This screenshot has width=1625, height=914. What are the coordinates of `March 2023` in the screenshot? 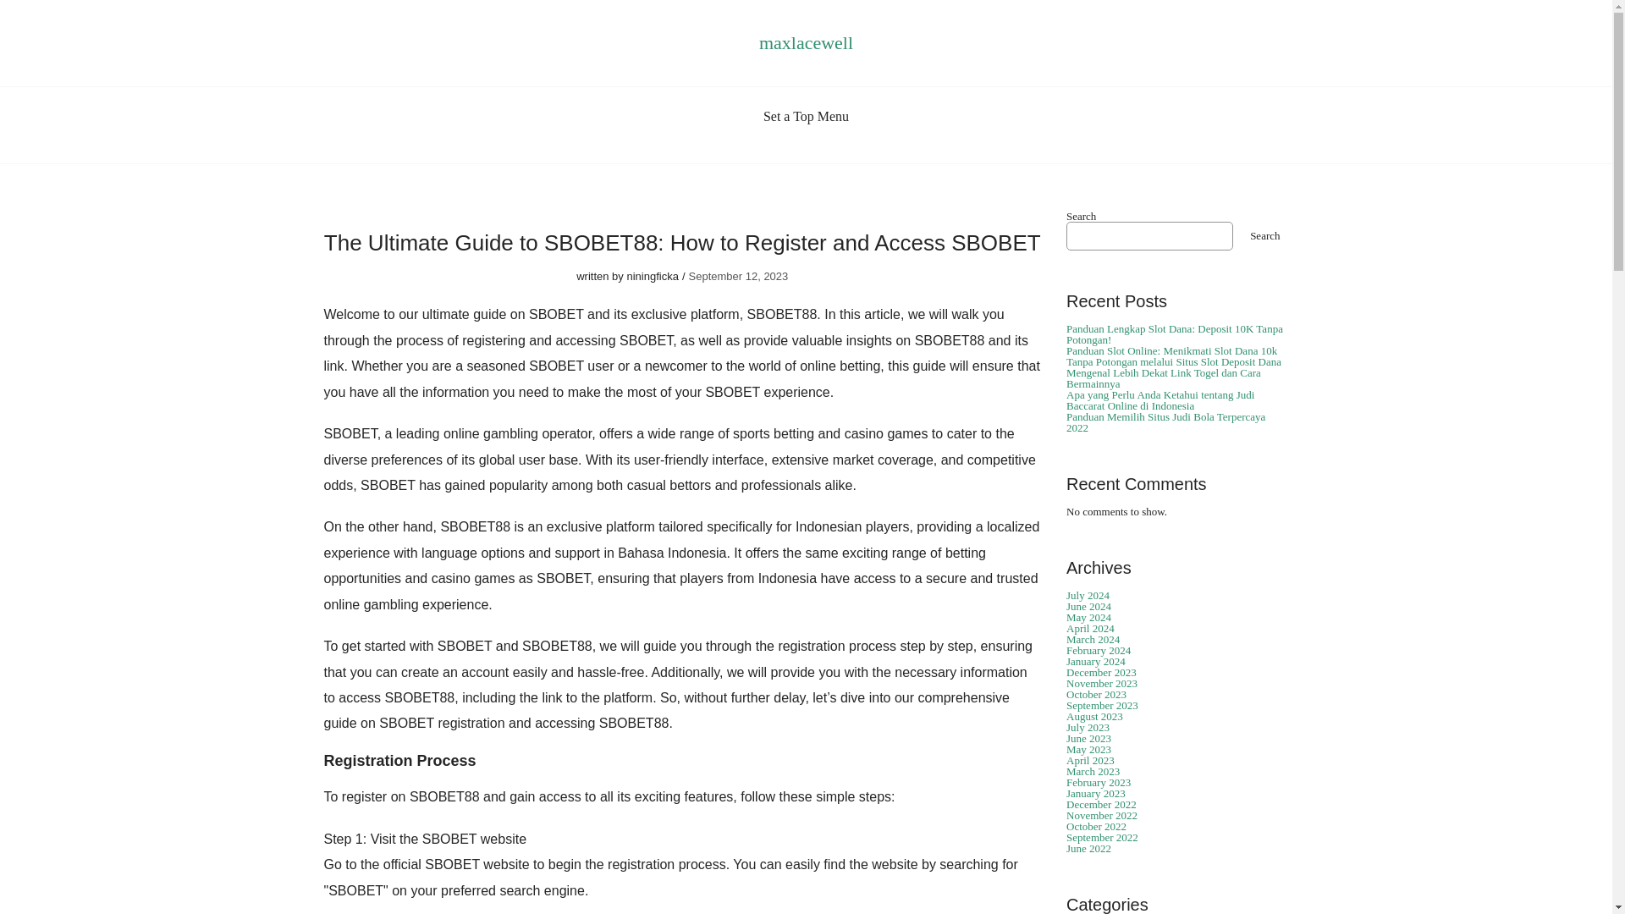 It's located at (1092, 771).